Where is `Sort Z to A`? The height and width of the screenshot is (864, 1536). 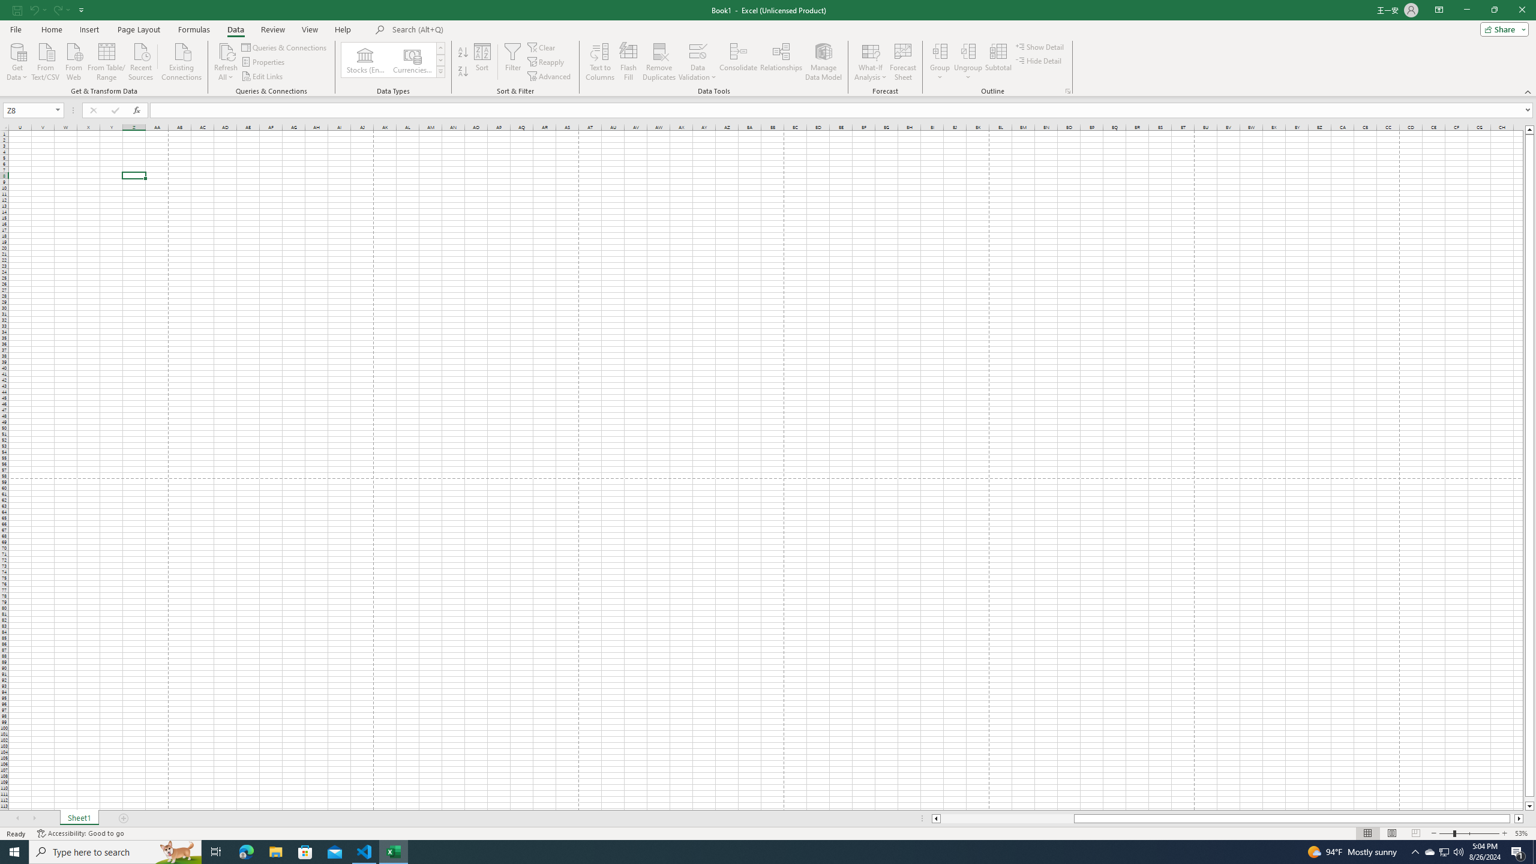 Sort Z to A is located at coordinates (463, 72).